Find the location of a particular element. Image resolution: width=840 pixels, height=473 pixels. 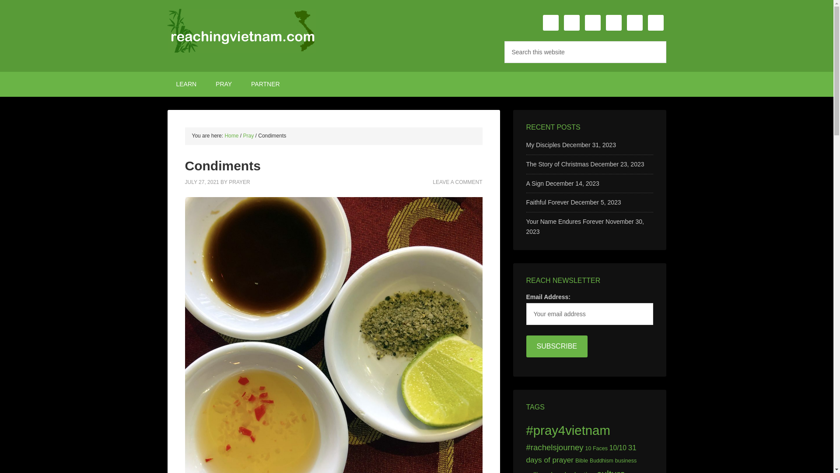

PRAY is located at coordinates (223, 84).